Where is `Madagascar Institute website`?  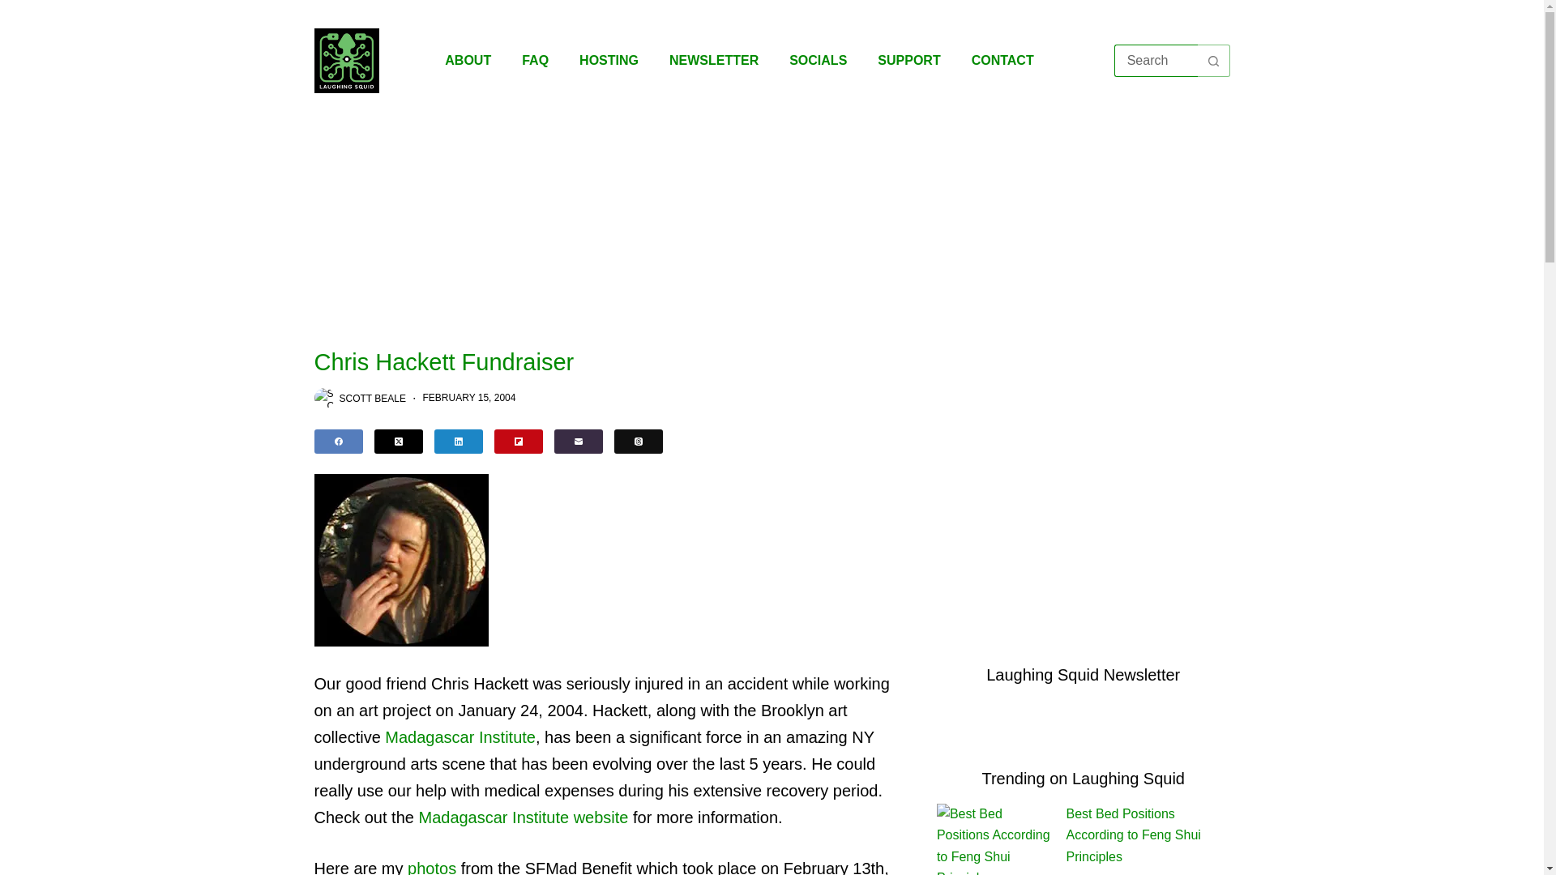 Madagascar Institute website is located at coordinates (524, 817).